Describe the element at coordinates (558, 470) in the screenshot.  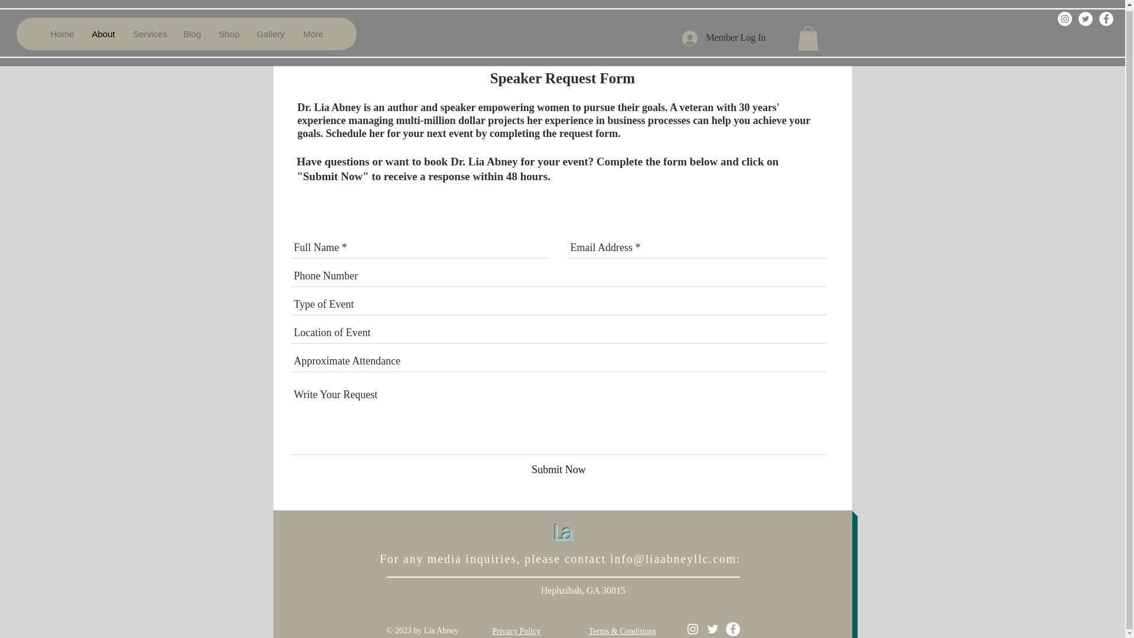
I see `Submit Now` at that location.